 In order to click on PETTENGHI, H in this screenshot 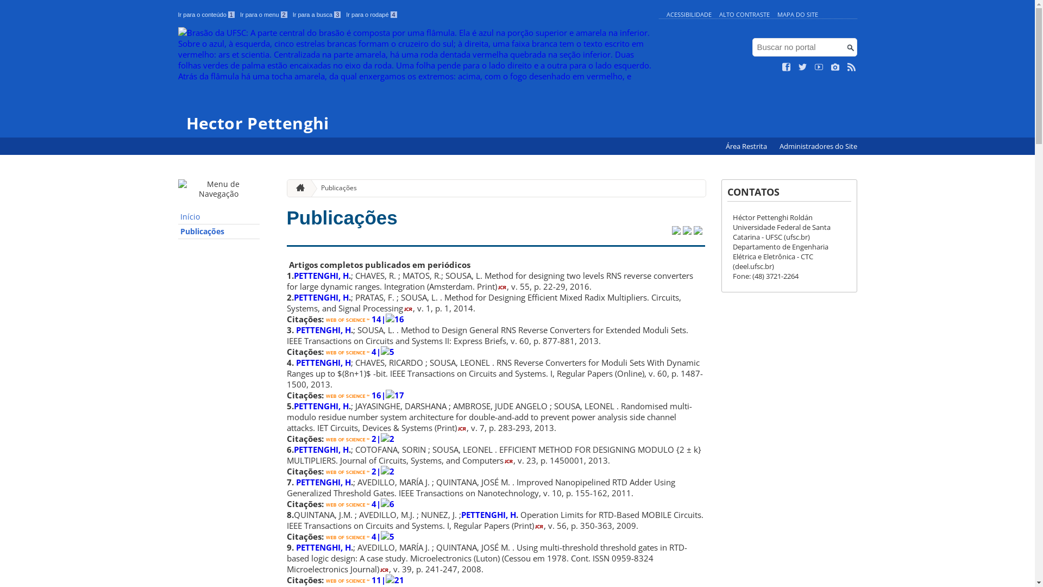, I will do `click(321, 297)`.